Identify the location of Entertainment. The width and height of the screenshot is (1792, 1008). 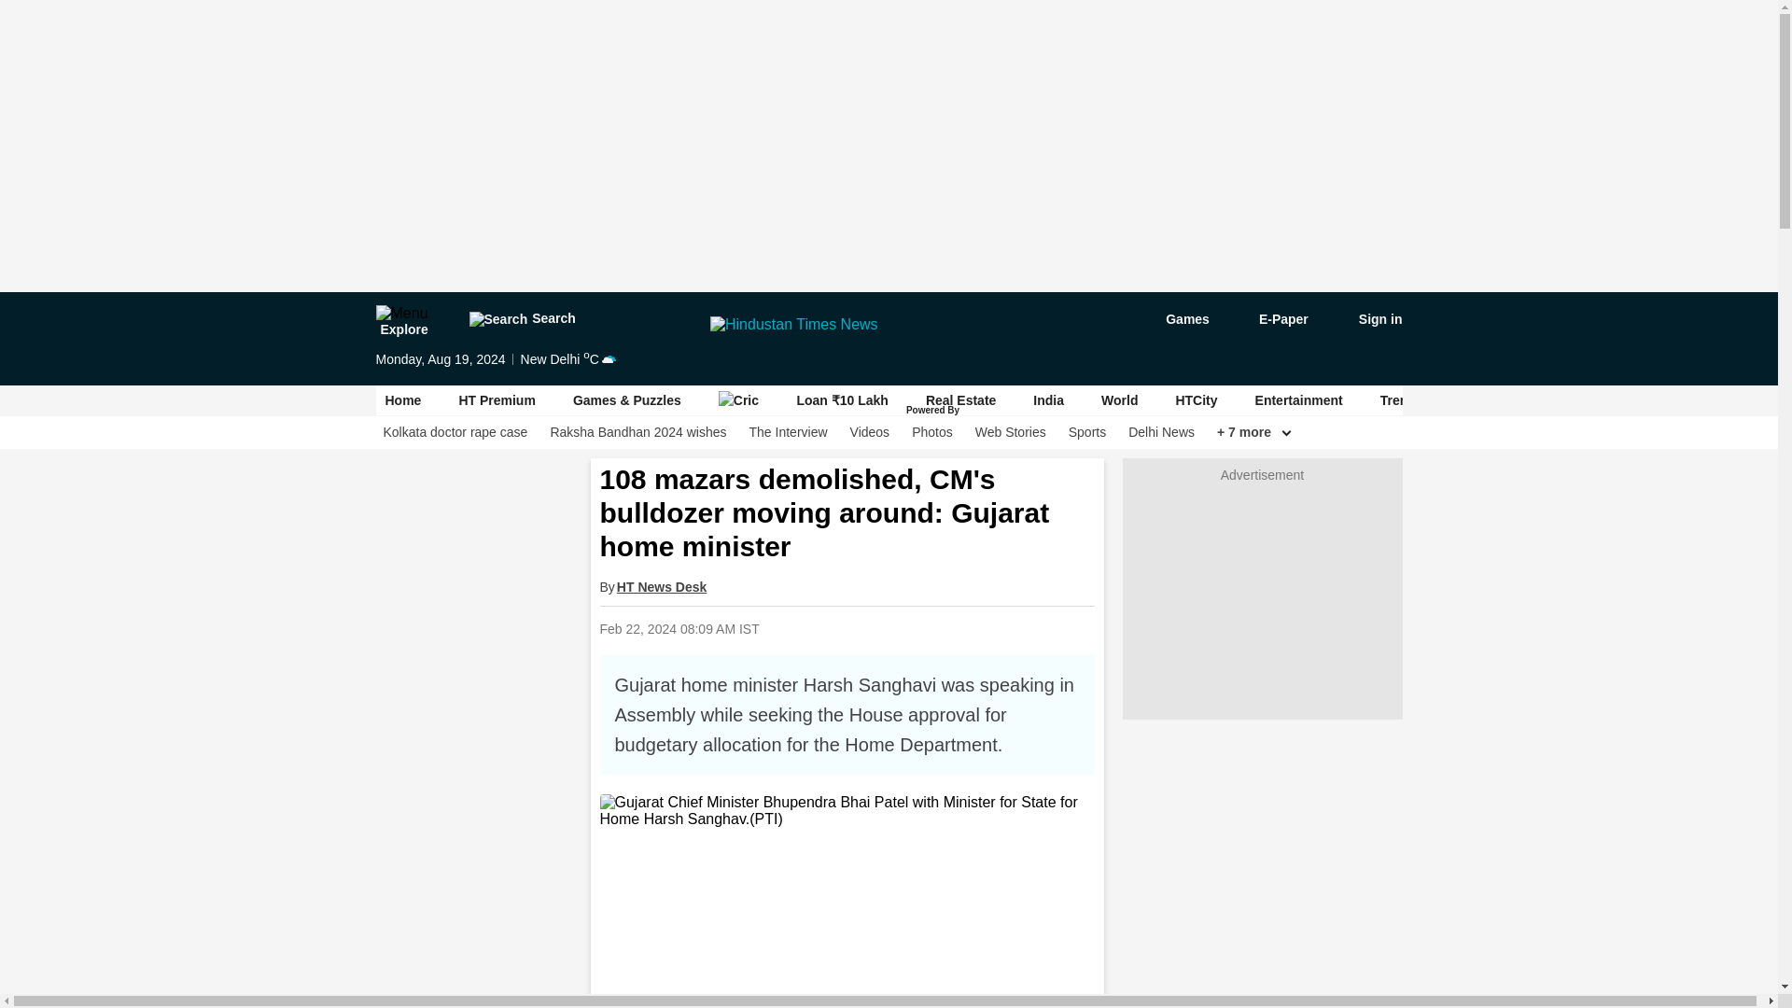
(1299, 400).